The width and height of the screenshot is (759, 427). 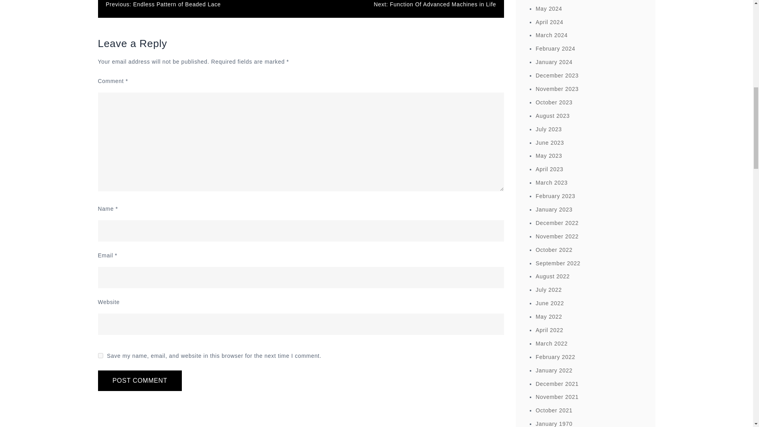 I want to click on November 2023, so click(x=557, y=89).